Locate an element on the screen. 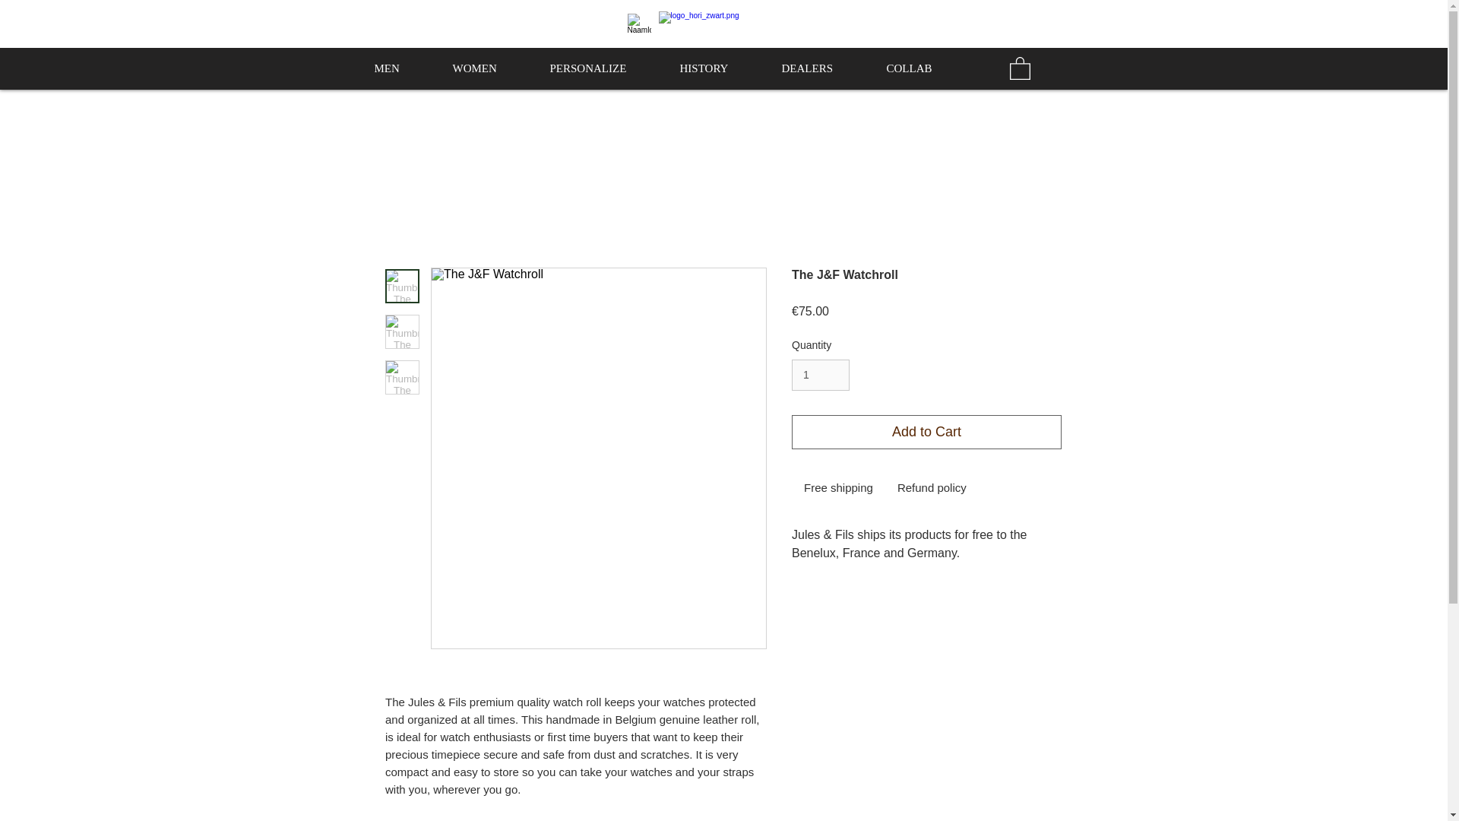 Image resolution: width=1459 pixels, height=821 pixels. Use right and left arrows to navigate between tabs is located at coordinates (932, 487).